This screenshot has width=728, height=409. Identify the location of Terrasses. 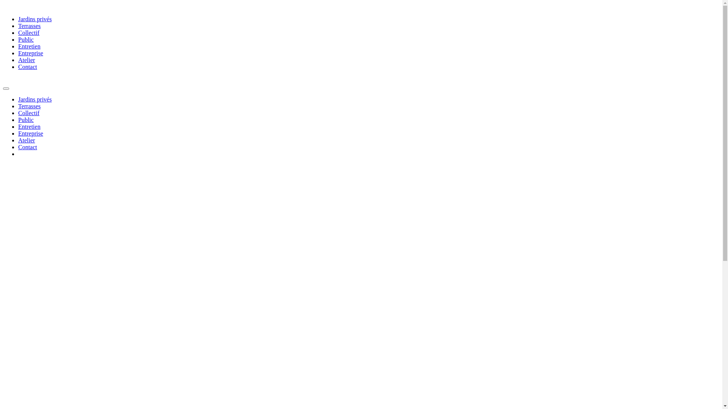
(30, 106).